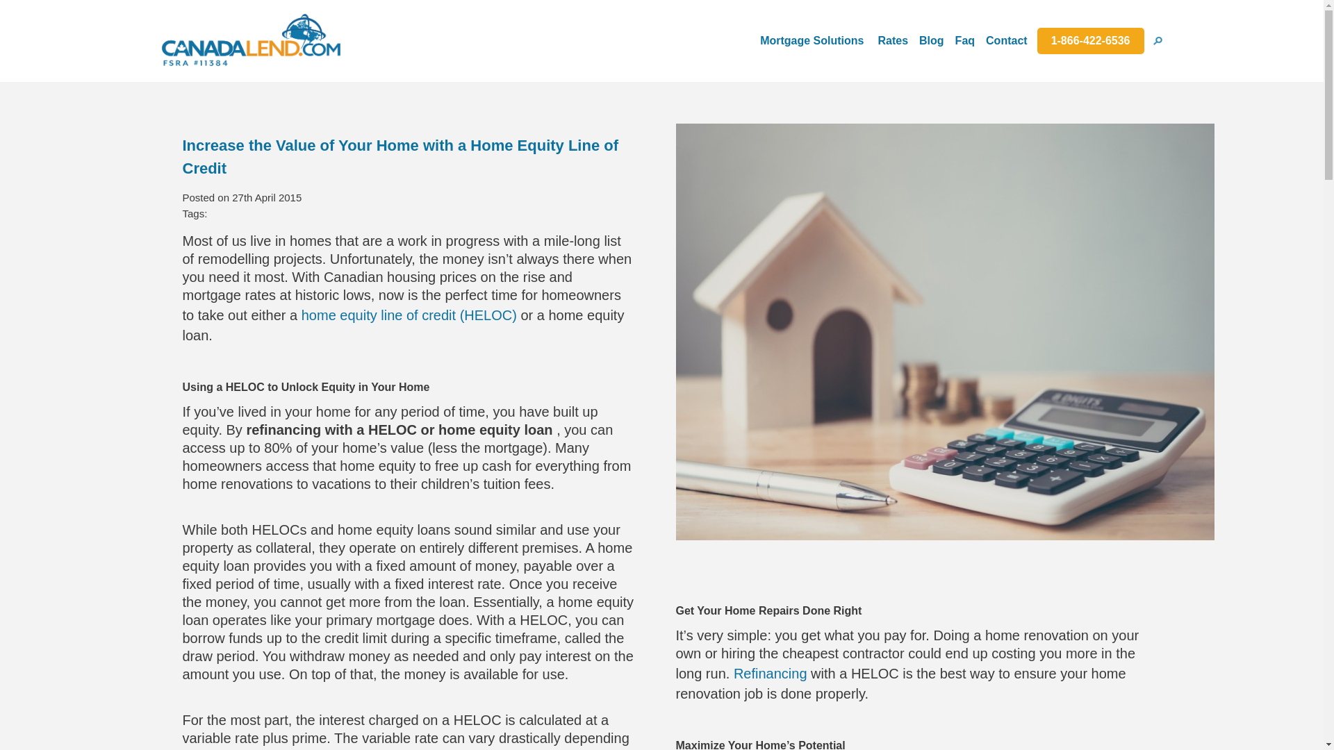 Image resolution: width=1334 pixels, height=750 pixels. What do you see at coordinates (931, 40) in the screenshot?
I see `Blog` at bounding box center [931, 40].